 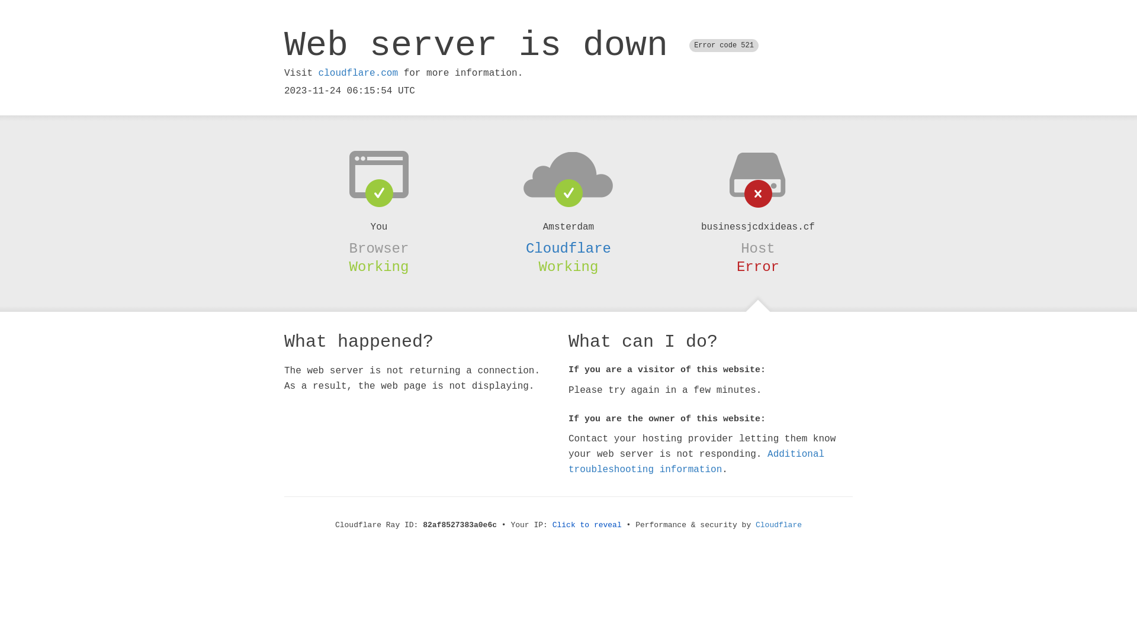 I want to click on Cloudflare, so click(x=779, y=525).